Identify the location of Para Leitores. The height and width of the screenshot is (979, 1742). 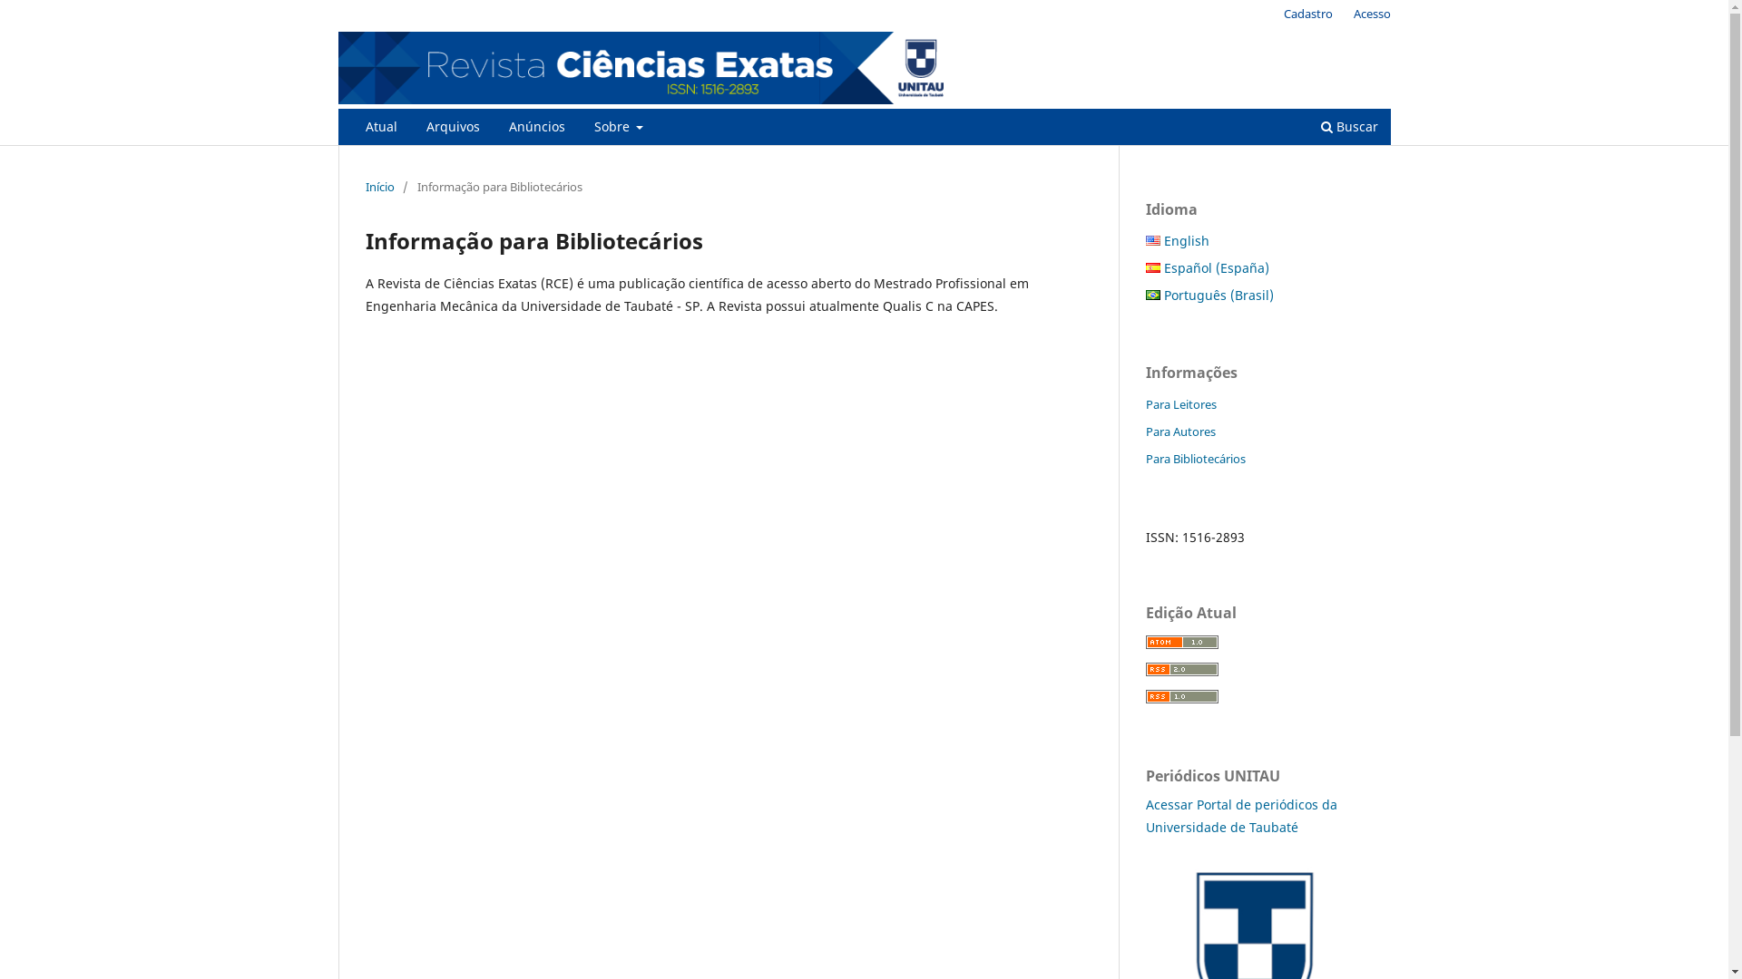
(1180, 404).